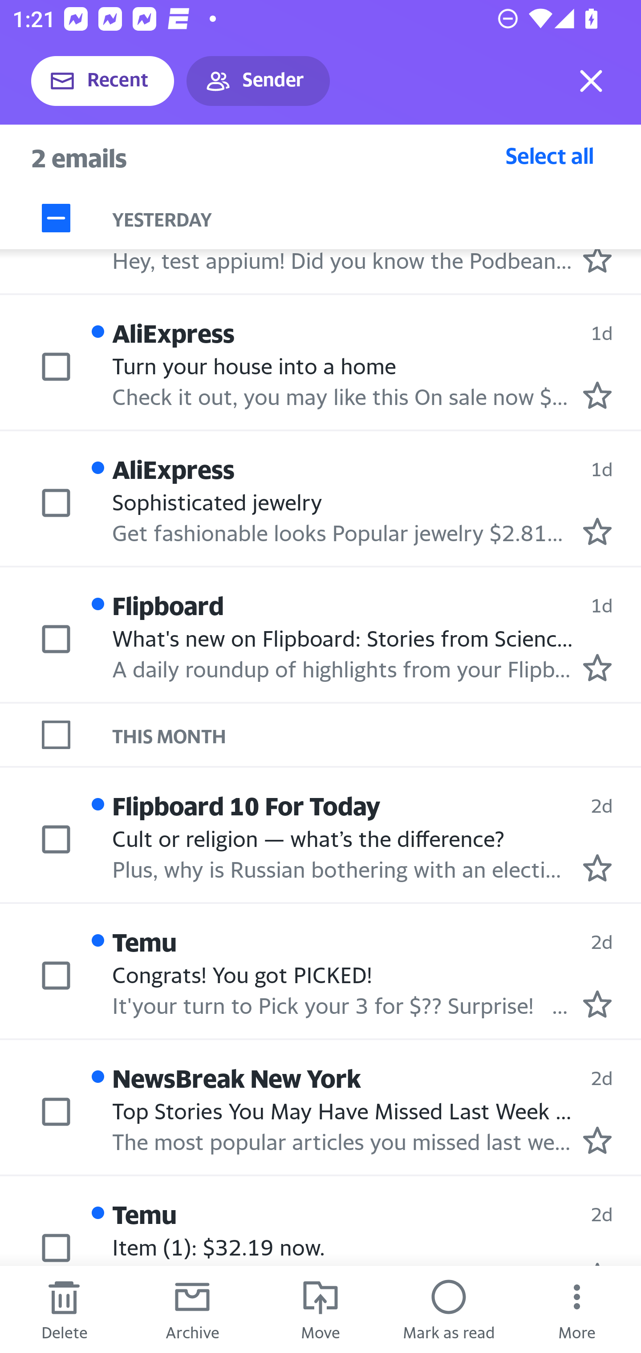 The width and height of the screenshot is (641, 1353). Describe the element at coordinates (597, 396) in the screenshot. I see `Mark as starred.` at that location.